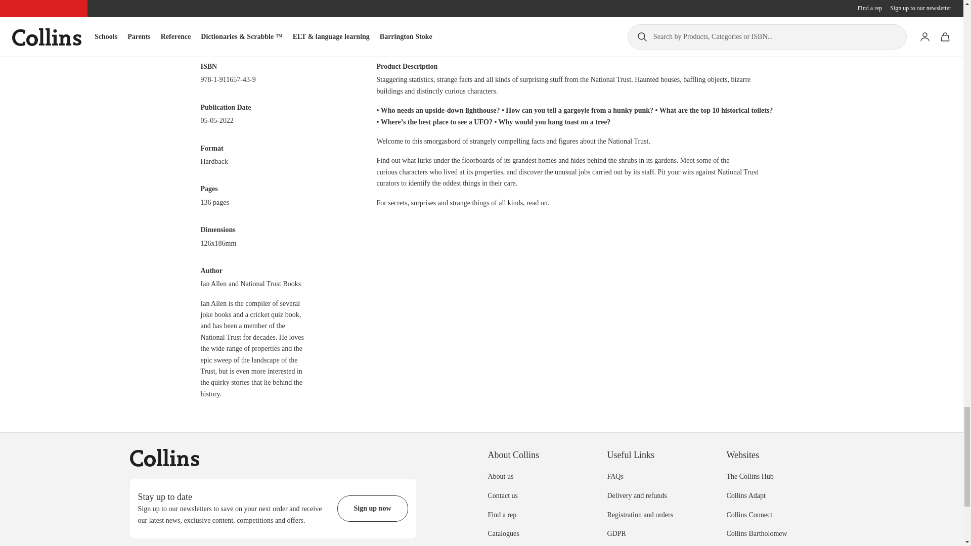 This screenshot has width=971, height=546. What do you see at coordinates (636, 495) in the screenshot?
I see `Delivery and refunds` at bounding box center [636, 495].